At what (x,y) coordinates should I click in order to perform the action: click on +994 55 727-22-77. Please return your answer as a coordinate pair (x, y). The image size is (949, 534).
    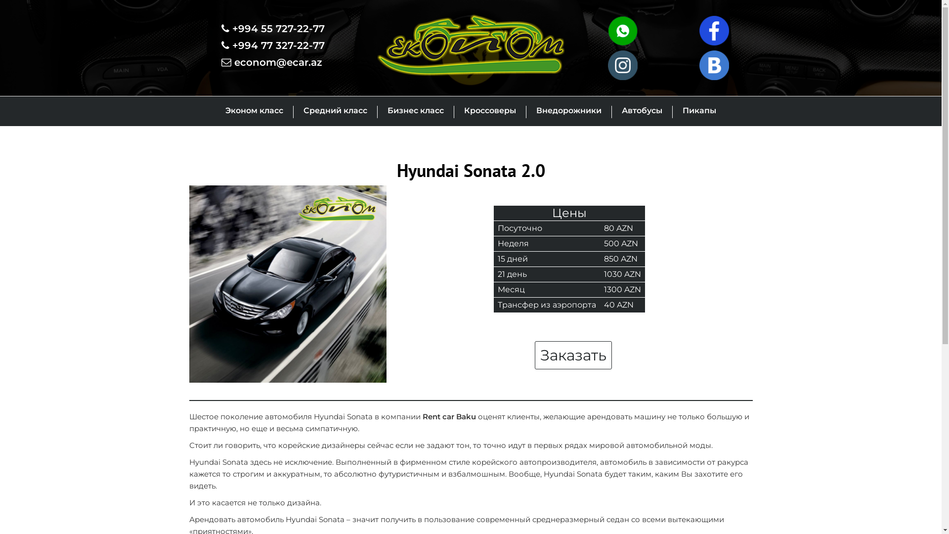
    Looking at the image, I should click on (273, 29).